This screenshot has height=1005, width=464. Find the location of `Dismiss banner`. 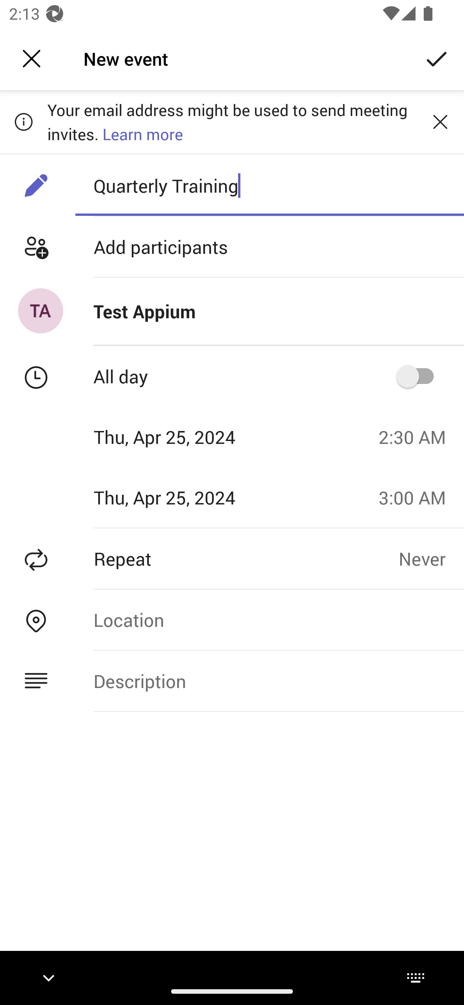

Dismiss banner is located at coordinates (440, 121).